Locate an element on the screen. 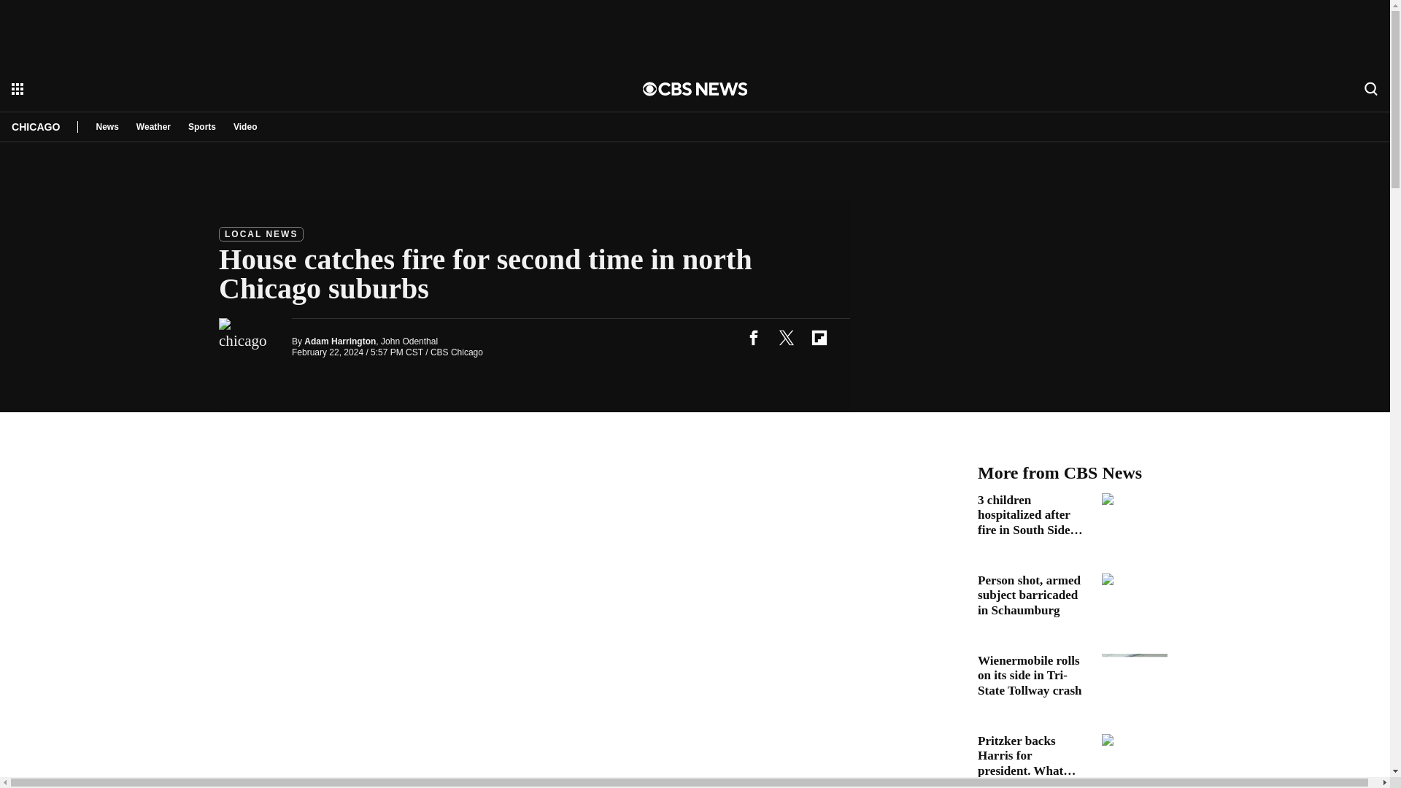 Image resolution: width=1401 pixels, height=788 pixels. facebook is located at coordinates (753, 337).